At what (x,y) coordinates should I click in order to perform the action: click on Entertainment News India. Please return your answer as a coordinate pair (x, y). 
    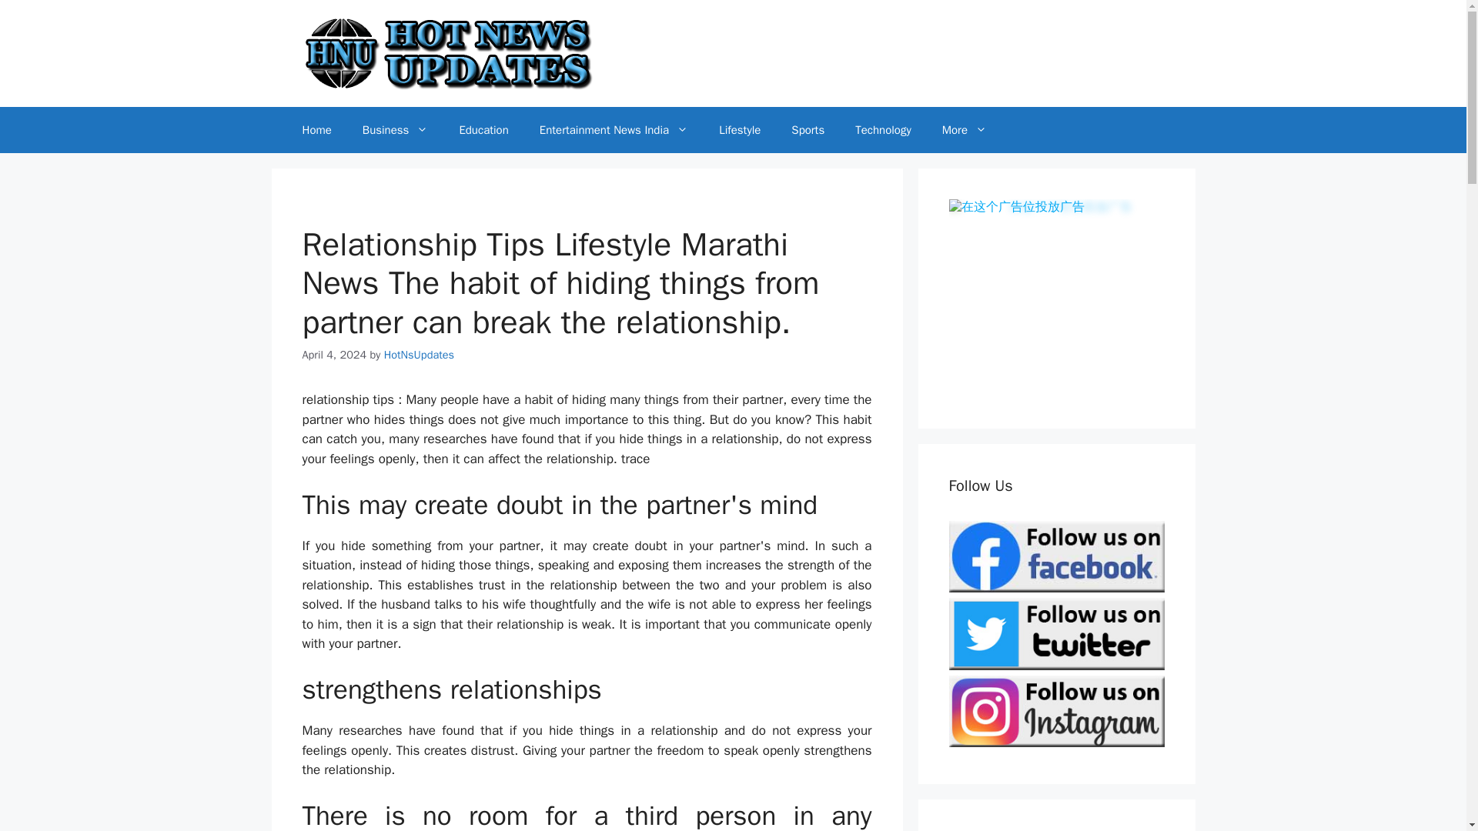
    Looking at the image, I should click on (614, 129).